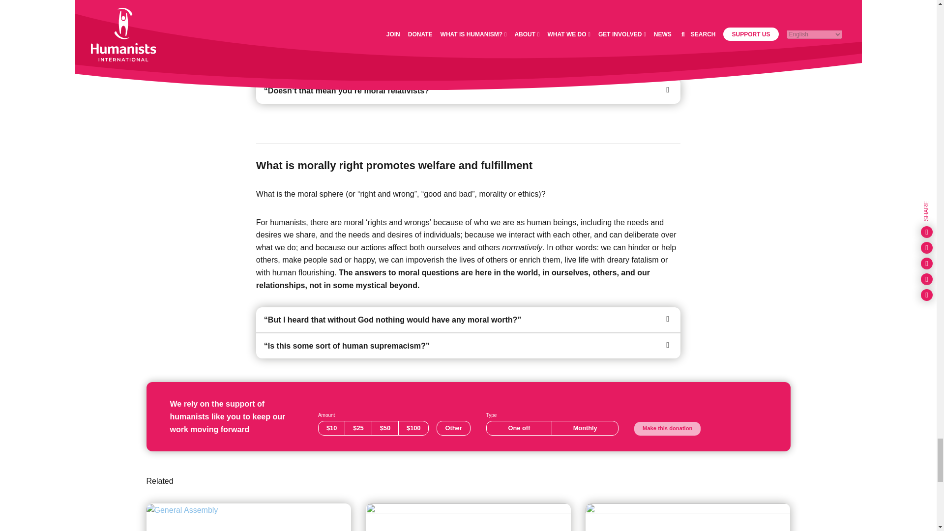  What do you see at coordinates (249, 517) in the screenshot?
I see ` About` at bounding box center [249, 517].